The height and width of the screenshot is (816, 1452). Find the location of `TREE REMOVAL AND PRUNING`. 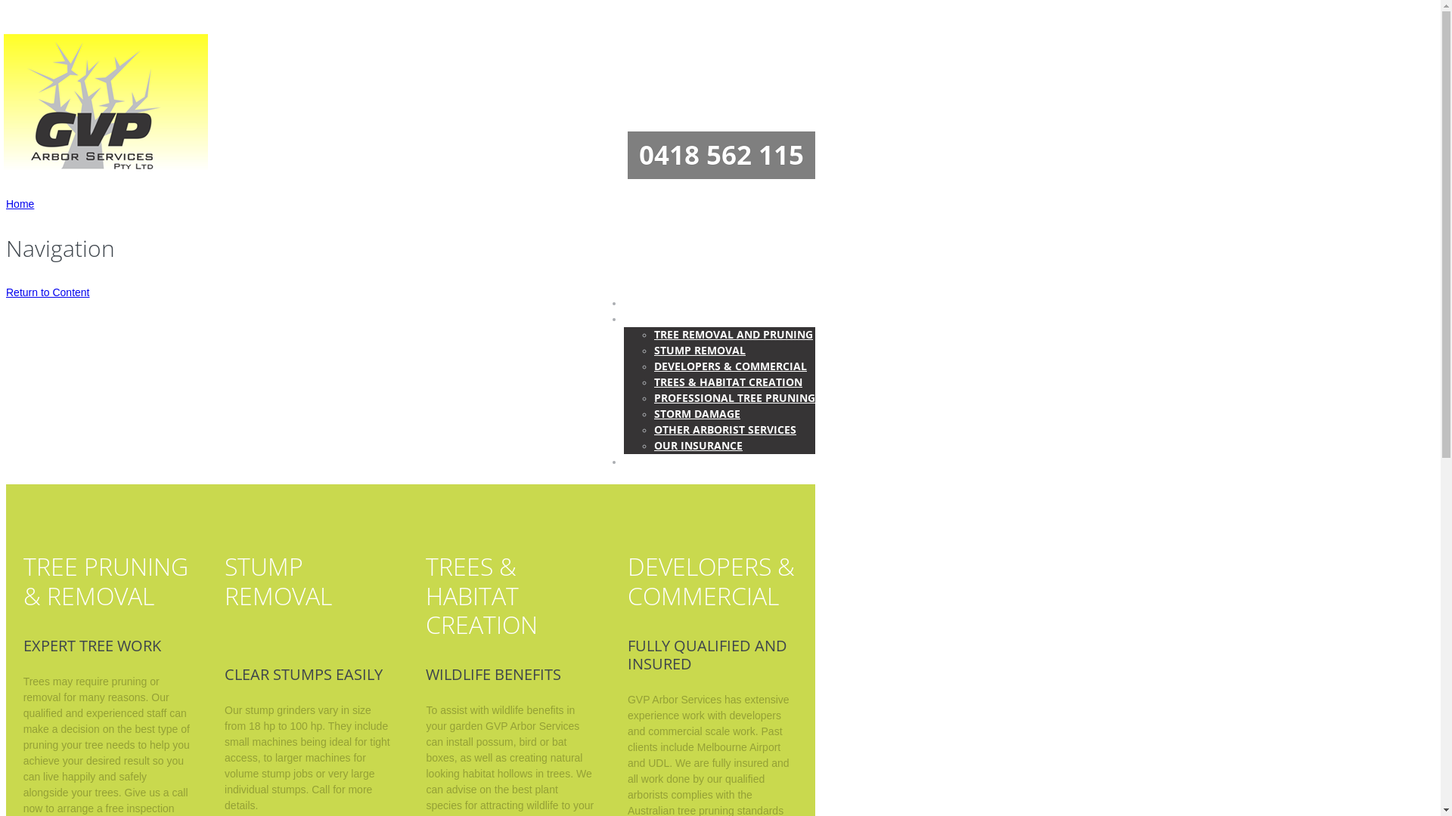

TREE REMOVAL AND PRUNING is located at coordinates (734, 334).